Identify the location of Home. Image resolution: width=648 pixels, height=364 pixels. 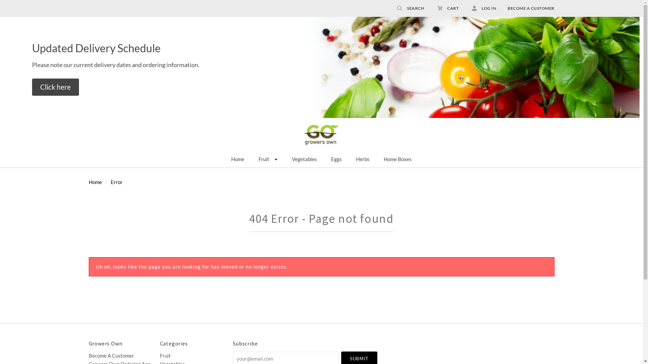
(238, 159).